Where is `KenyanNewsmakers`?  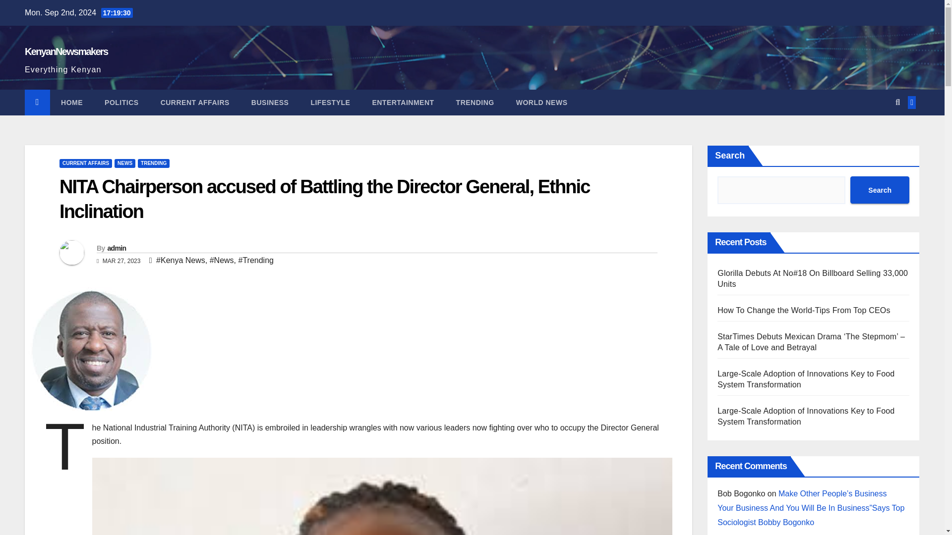 KenyanNewsmakers is located at coordinates (65, 51).